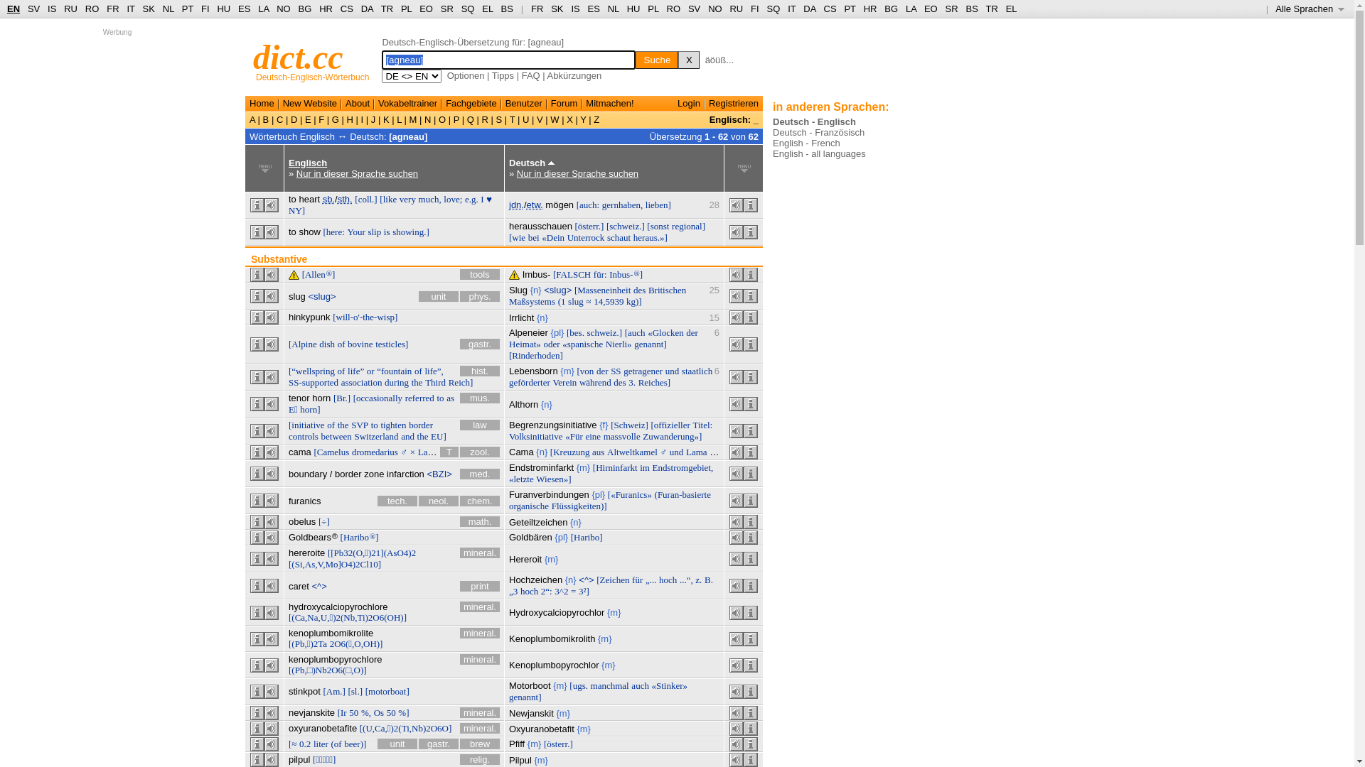 The image size is (1365, 767). What do you see at coordinates (388, 199) in the screenshot?
I see `[like` at bounding box center [388, 199].